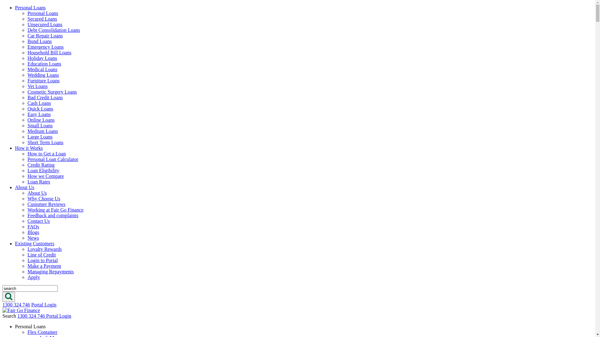 The height and width of the screenshot is (337, 600). What do you see at coordinates (415, 205) in the screenshot?
I see `Check Your Eligibility` at bounding box center [415, 205].